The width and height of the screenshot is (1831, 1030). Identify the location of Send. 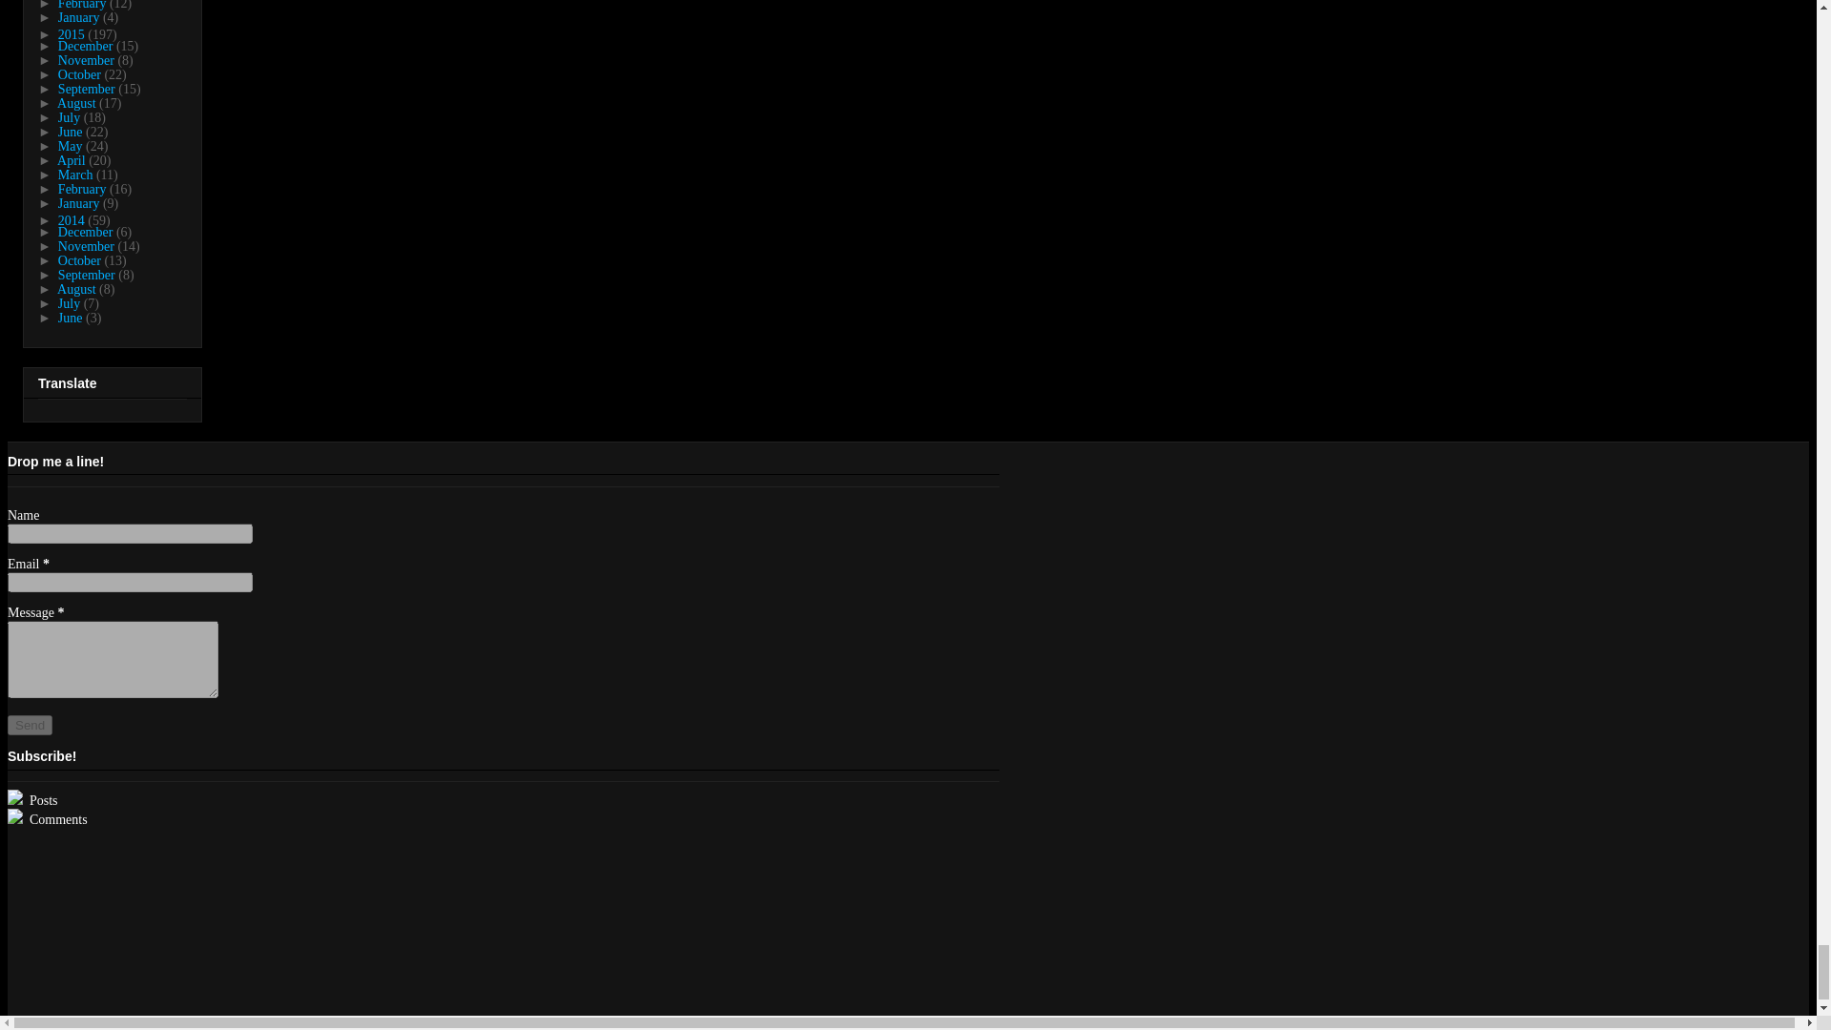
(30, 725).